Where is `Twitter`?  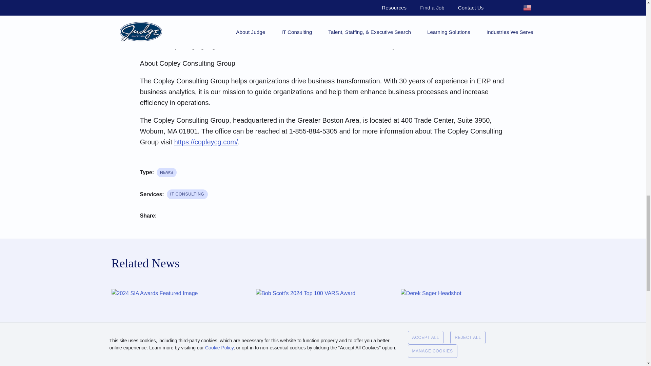
Twitter is located at coordinates (188, 217).